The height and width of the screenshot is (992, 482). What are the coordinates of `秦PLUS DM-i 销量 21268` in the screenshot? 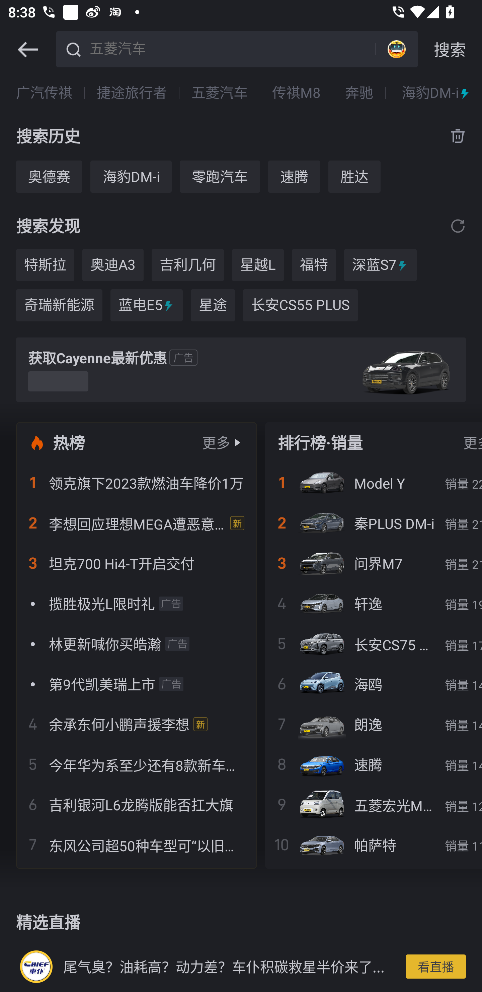 It's located at (374, 523).